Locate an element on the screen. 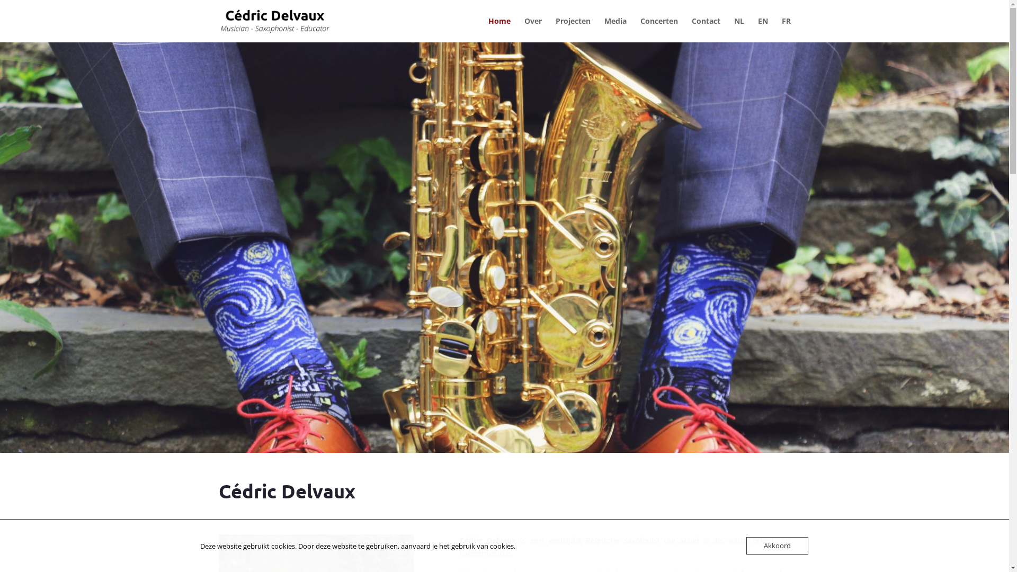  Contact is located at coordinates (706, 30).